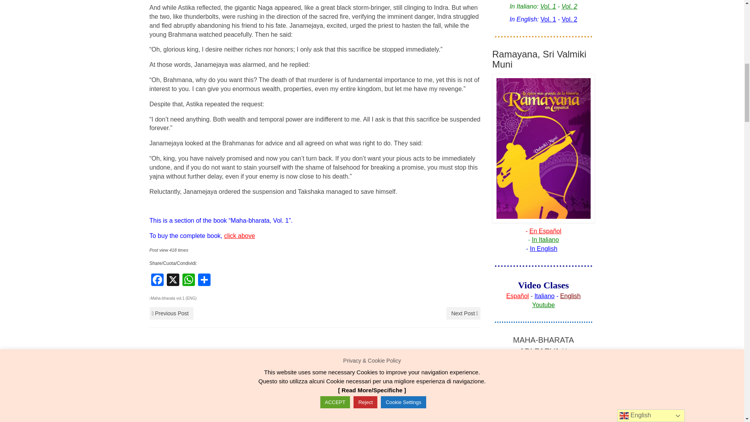 This screenshot has height=422, width=750. I want to click on WhatsApp, so click(188, 281).